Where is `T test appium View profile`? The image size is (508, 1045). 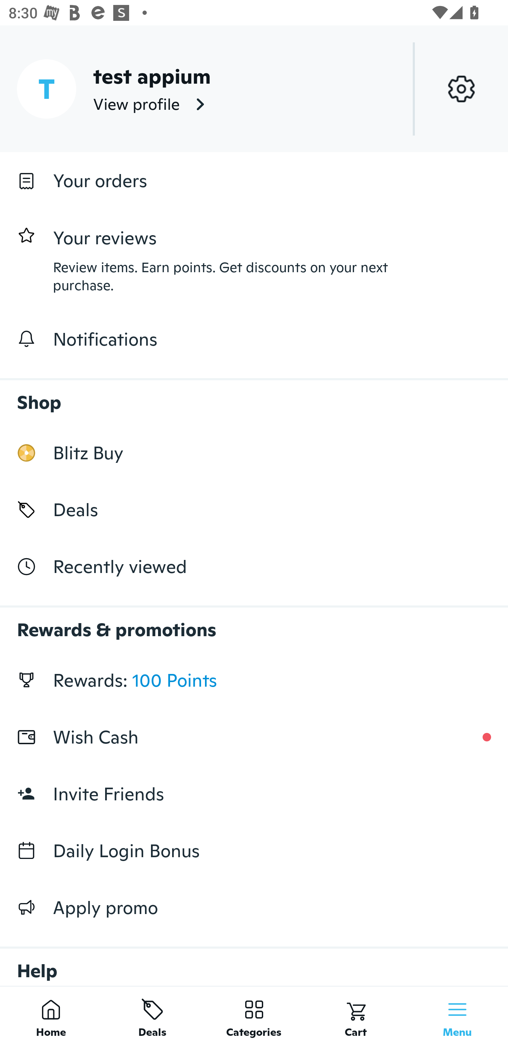
T test appium View profile is located at coordinates (254, 89).